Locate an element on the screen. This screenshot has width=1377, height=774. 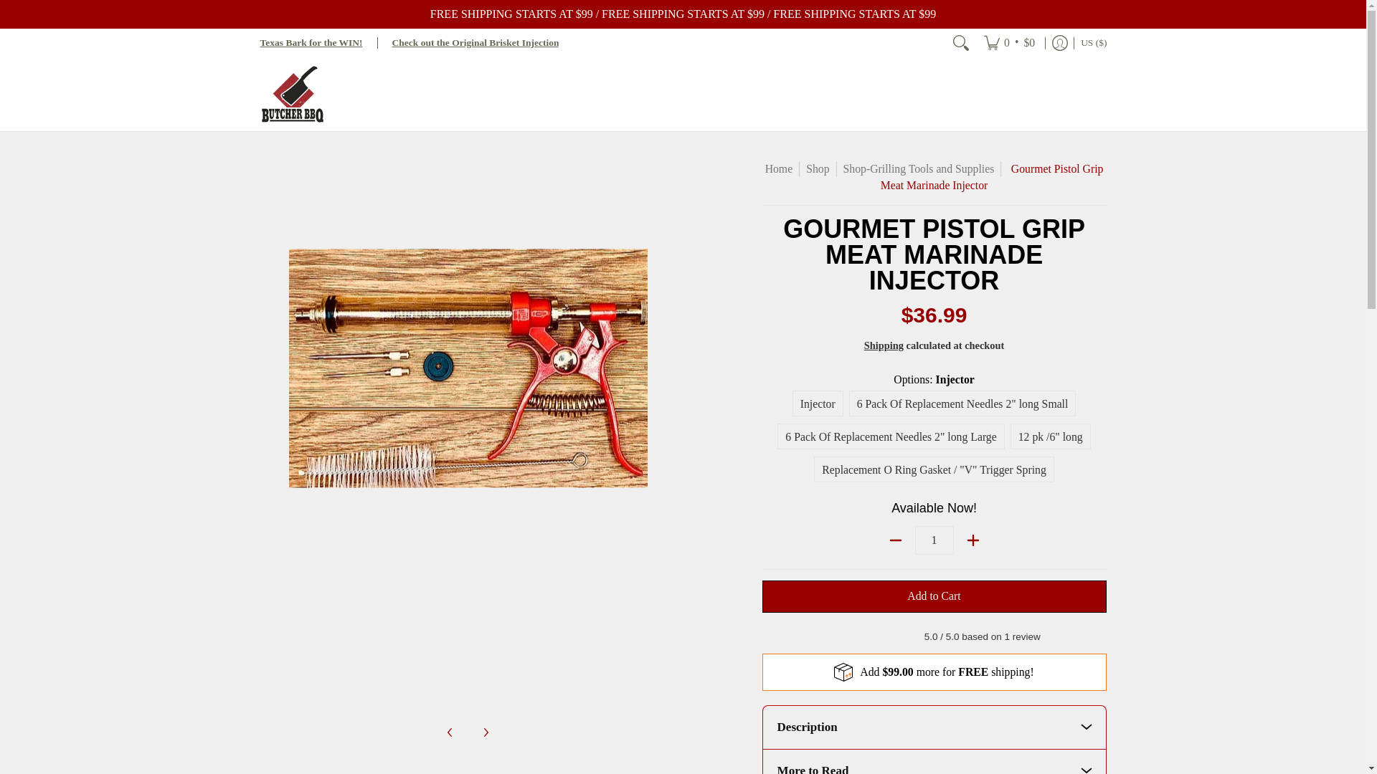
6 Pack Of Replacement Needles 2" long Large is located at coordinates (891, 436).